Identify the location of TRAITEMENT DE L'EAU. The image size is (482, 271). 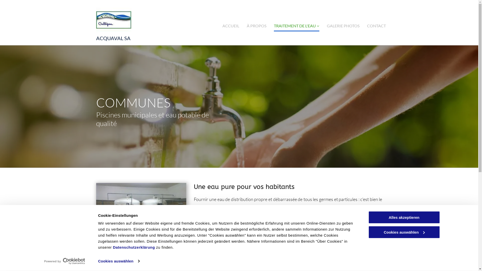
(297, 25).